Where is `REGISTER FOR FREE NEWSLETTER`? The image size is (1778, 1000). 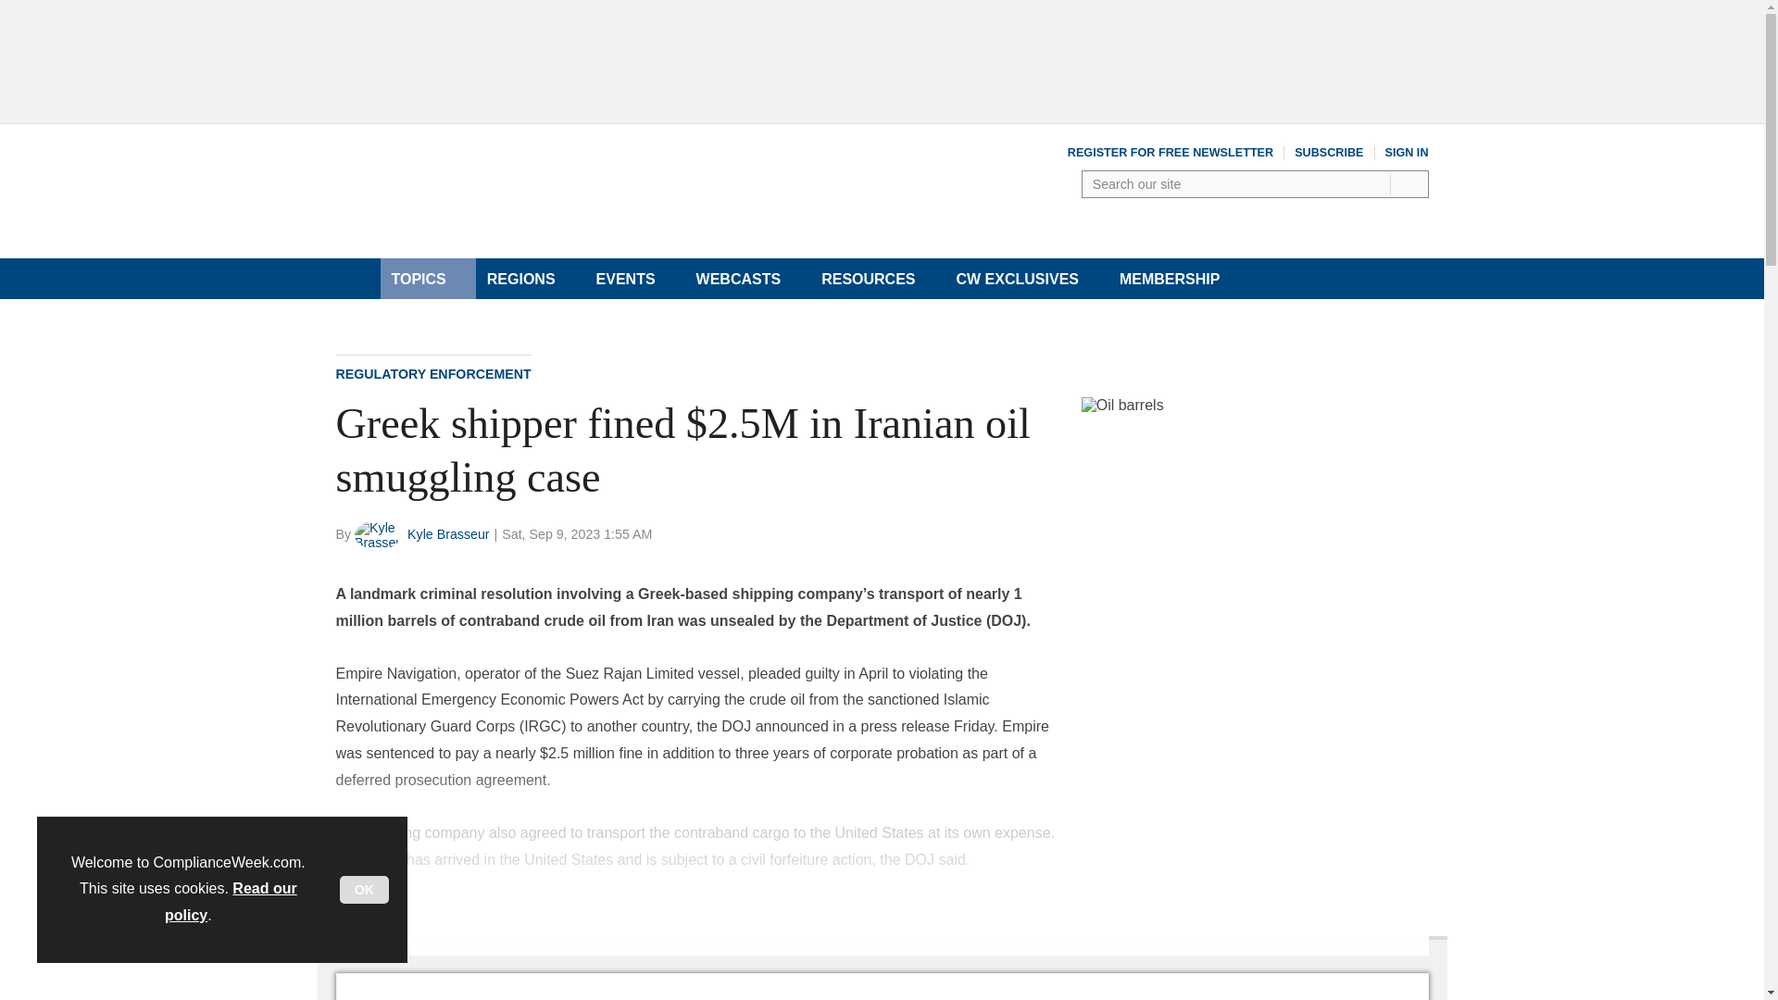 REGISTER FOR FREE NEWSLETTER is located at coordinates (1171, 152).